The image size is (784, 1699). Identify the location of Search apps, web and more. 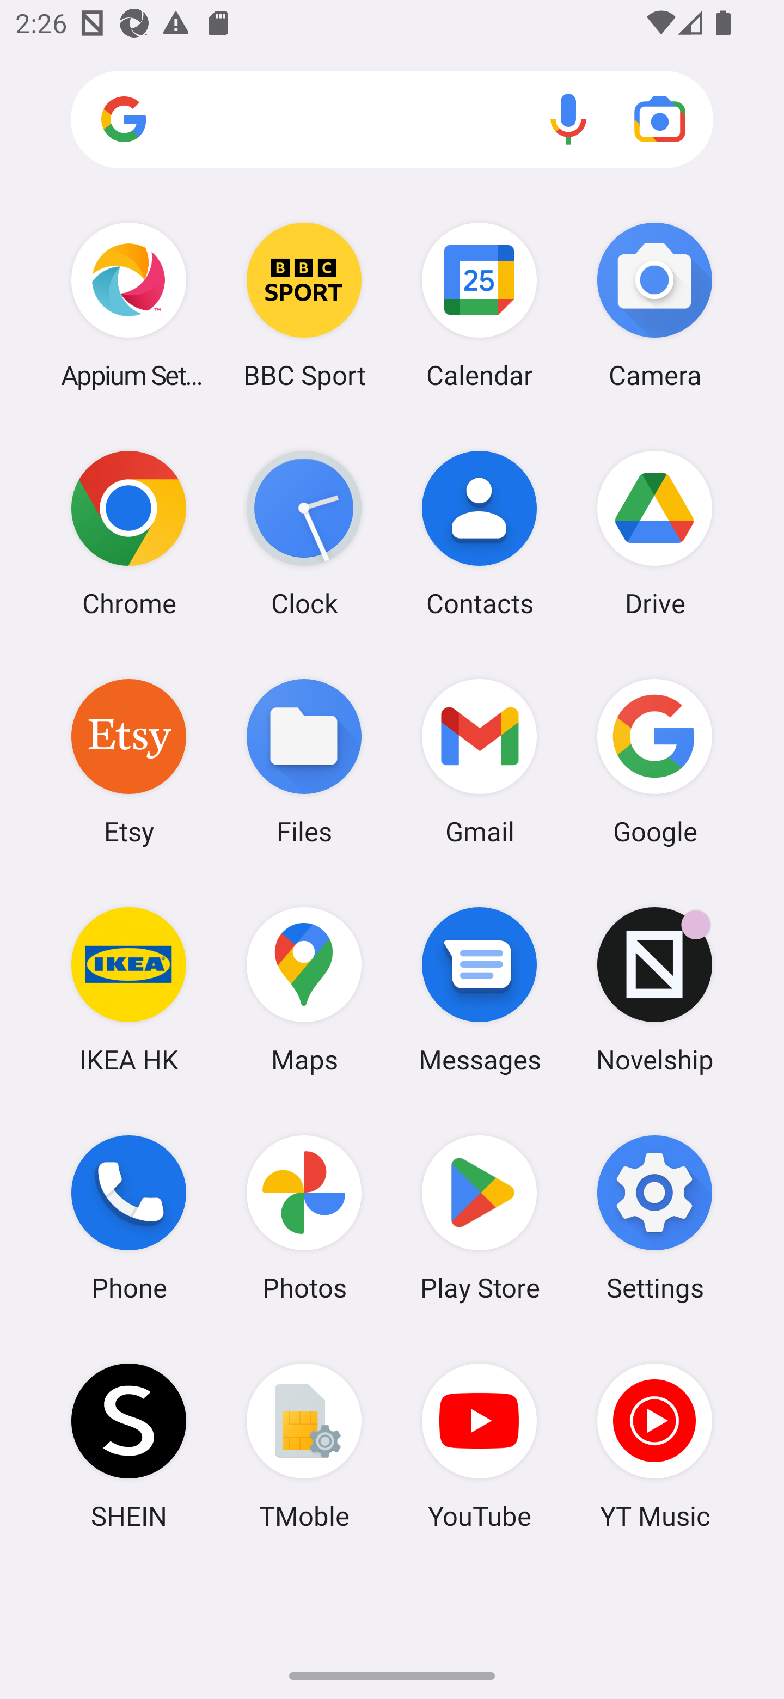
(392, 120).